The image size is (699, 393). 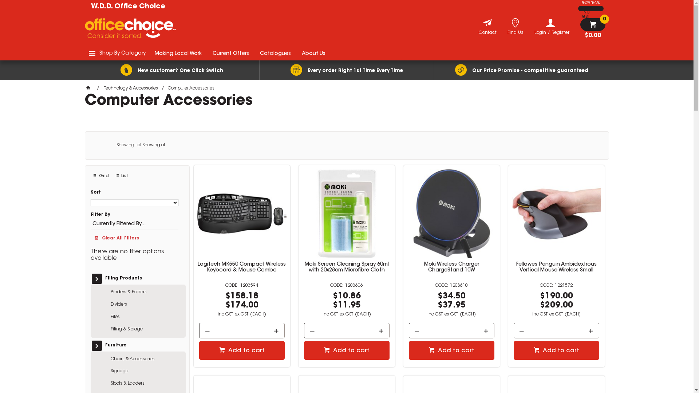 I want to click on Catalogues, so click(x=275, y=53).